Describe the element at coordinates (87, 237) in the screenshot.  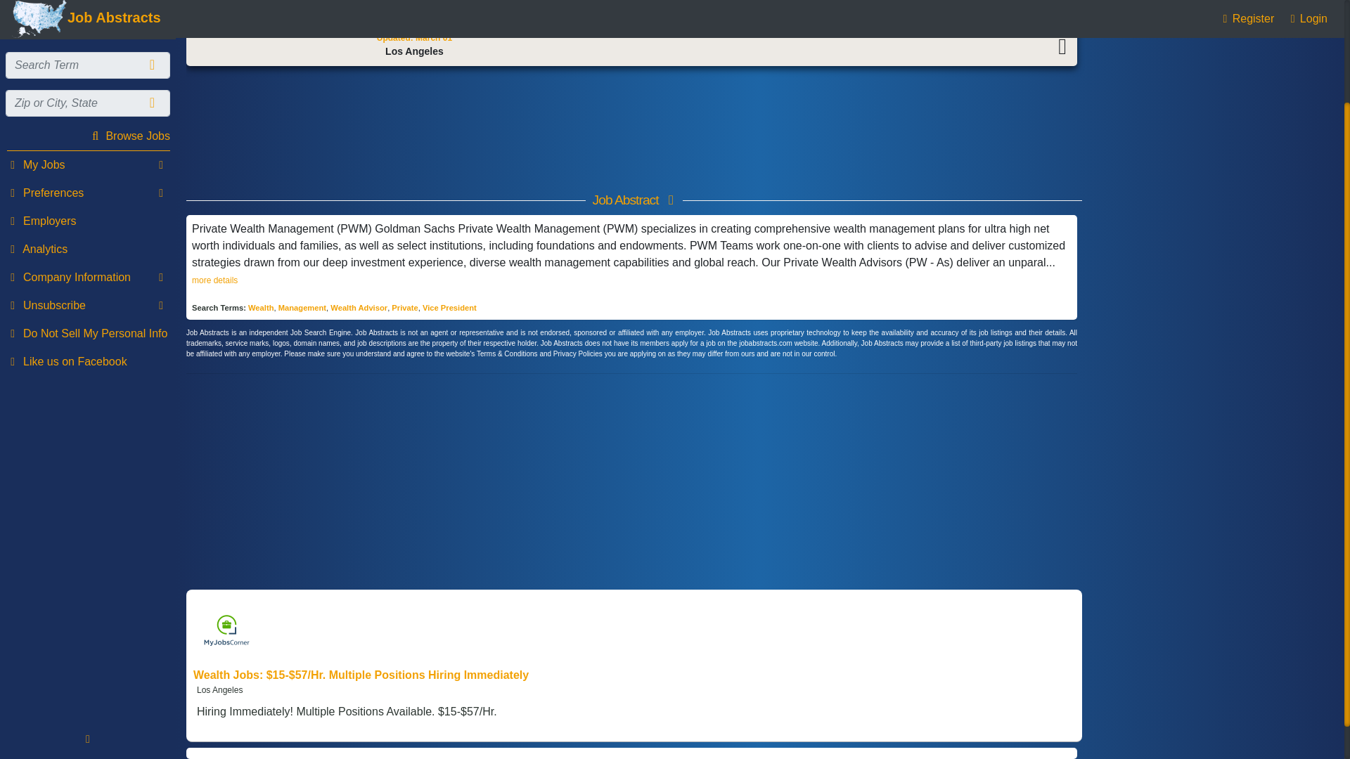
I see `Like us on Facebook` at that location.